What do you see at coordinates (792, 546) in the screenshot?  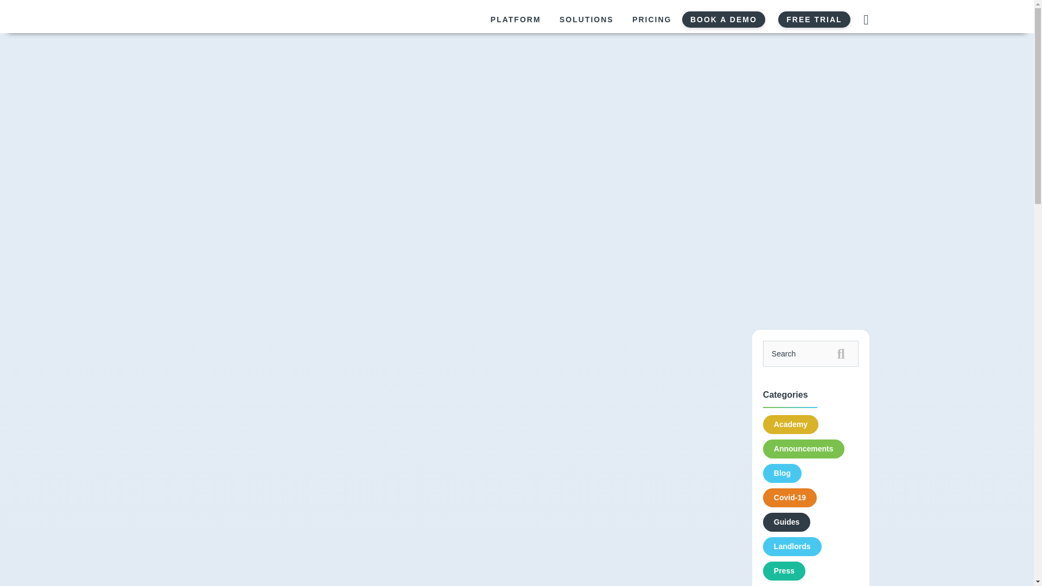 I see `Landlords` at bounding box center [792, 546].